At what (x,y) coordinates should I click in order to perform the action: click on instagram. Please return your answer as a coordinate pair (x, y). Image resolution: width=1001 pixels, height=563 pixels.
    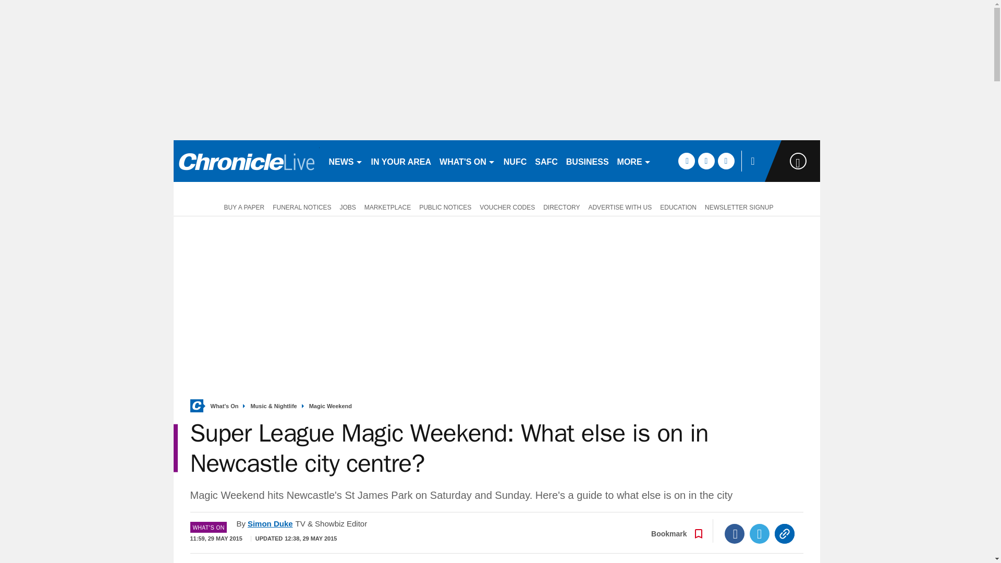
    Looking at the image, I should click on (726, 161).